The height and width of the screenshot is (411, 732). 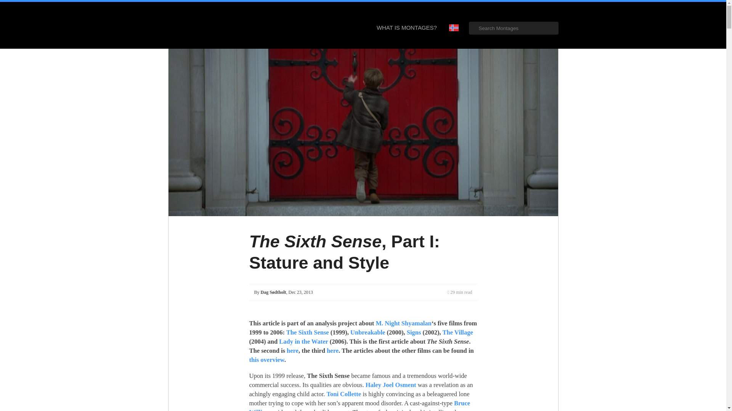 I want to click on The Sixth Sense, so click(x=307, y=333).